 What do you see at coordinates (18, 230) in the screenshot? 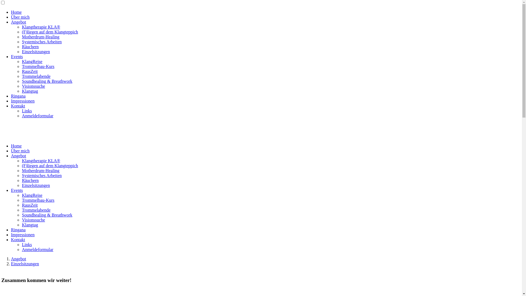
I see `Ringana` at bounding box center [18, 230].